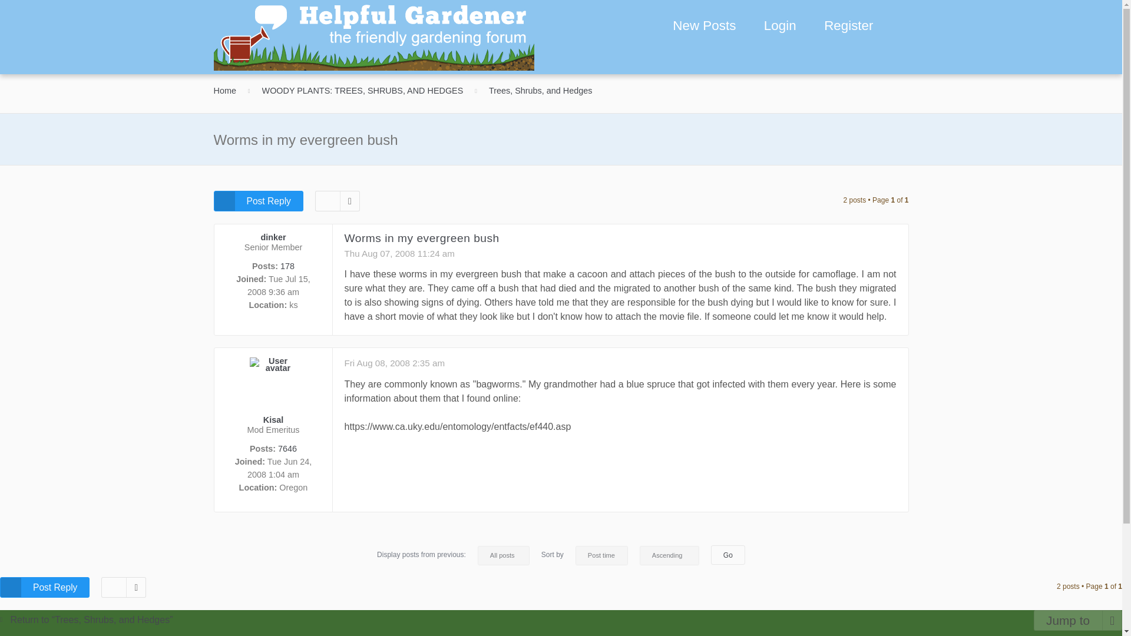  What do you see at coordinates (704, 26) in the screenshot?
I see `New Posts` at bounding box center [704, 26].